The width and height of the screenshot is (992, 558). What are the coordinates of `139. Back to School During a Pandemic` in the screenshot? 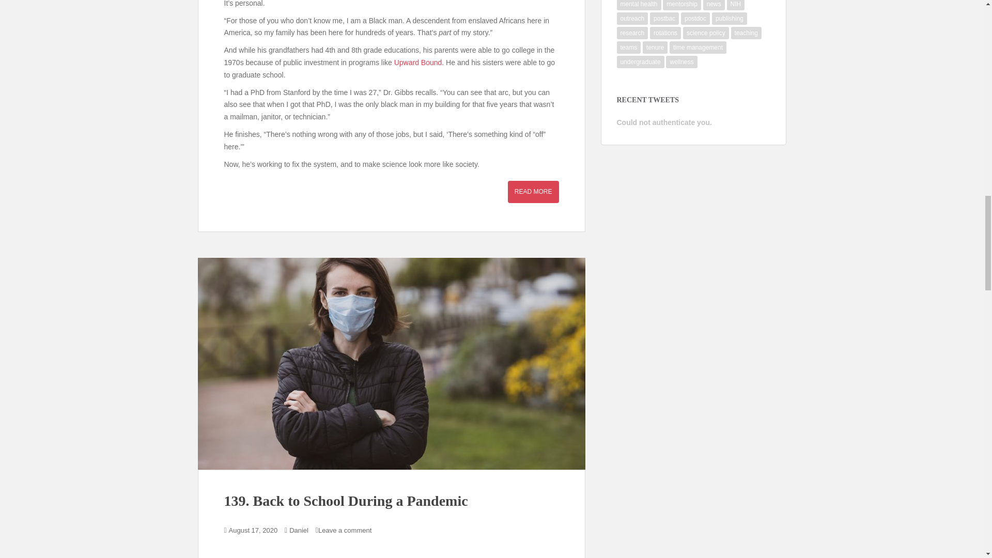 It's located at (346, 500).